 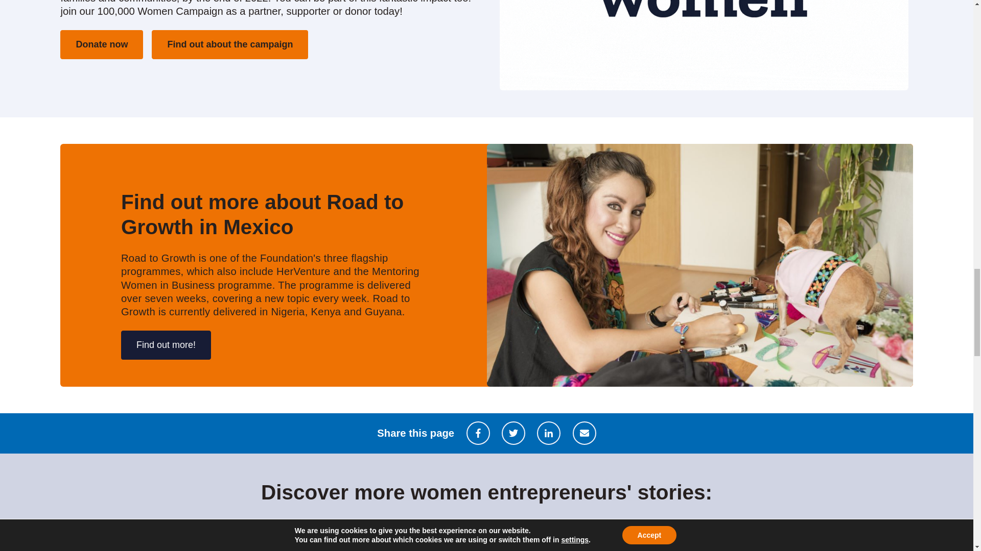 I want to click on Tweet this page, so click(x=513, y=433).